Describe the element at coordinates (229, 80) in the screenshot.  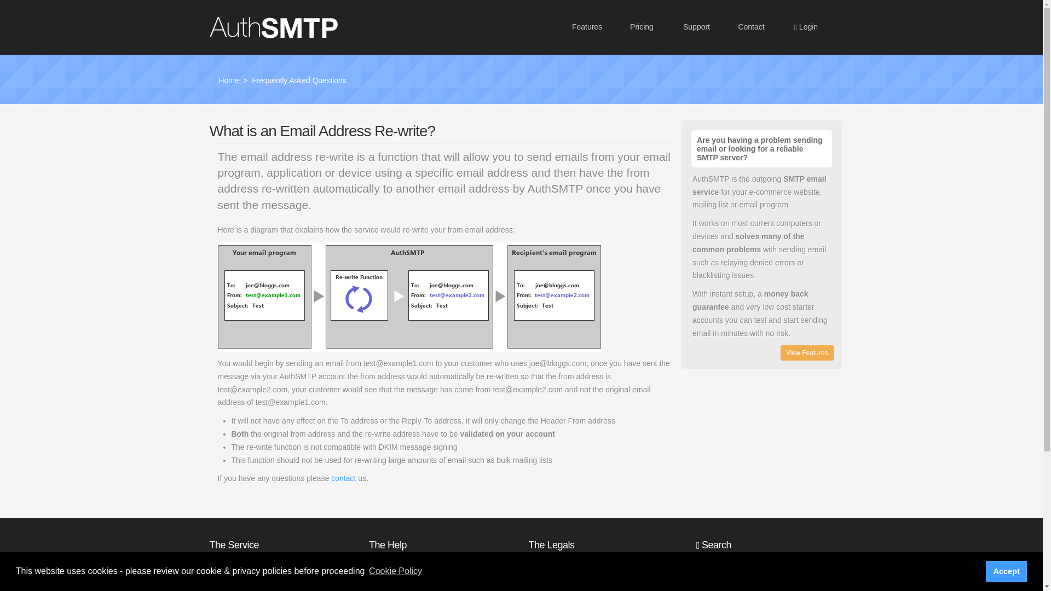
I see `Home` at that location.